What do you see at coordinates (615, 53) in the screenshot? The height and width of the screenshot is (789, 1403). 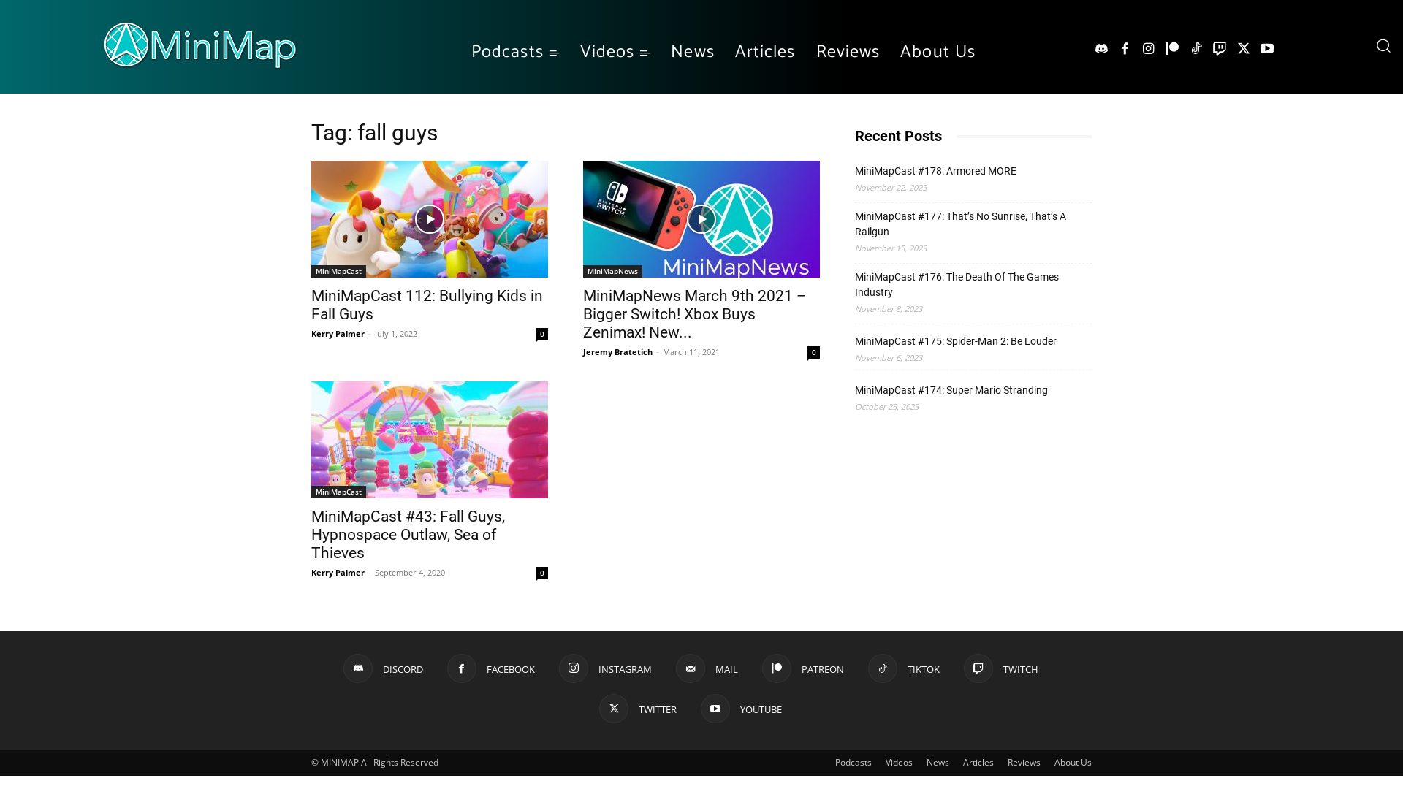 I see `Videos` at bounding box center [615, 53].